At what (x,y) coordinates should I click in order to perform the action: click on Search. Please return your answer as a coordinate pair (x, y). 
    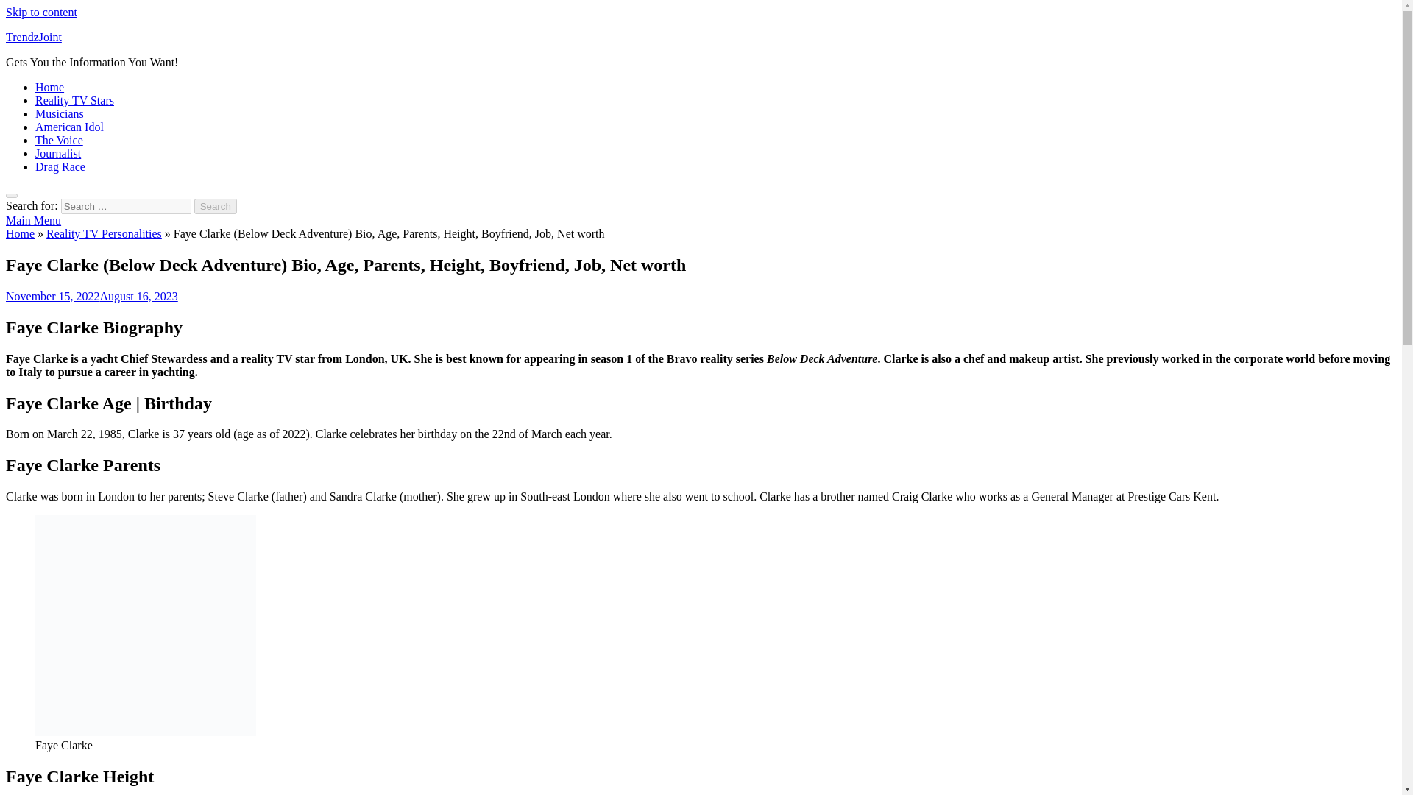
    Looking at the image, I should click on (216, 206).